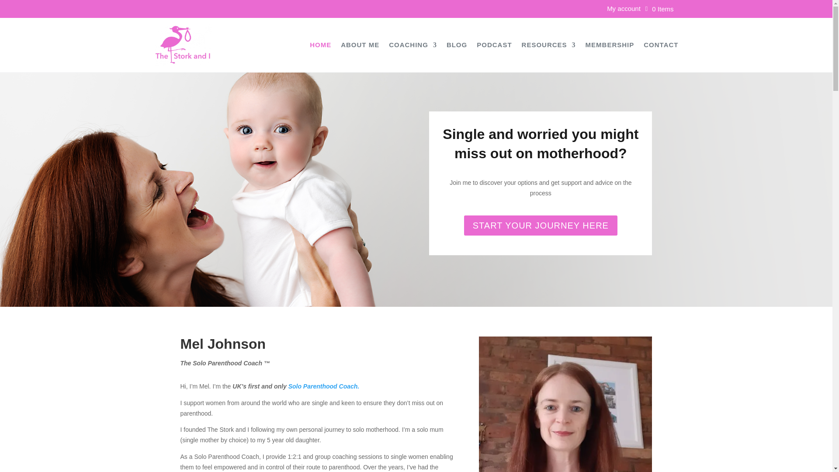 This screenshot has width=839, height=472. I want to click on Solo Parenthood Coach., so click(324, 386).